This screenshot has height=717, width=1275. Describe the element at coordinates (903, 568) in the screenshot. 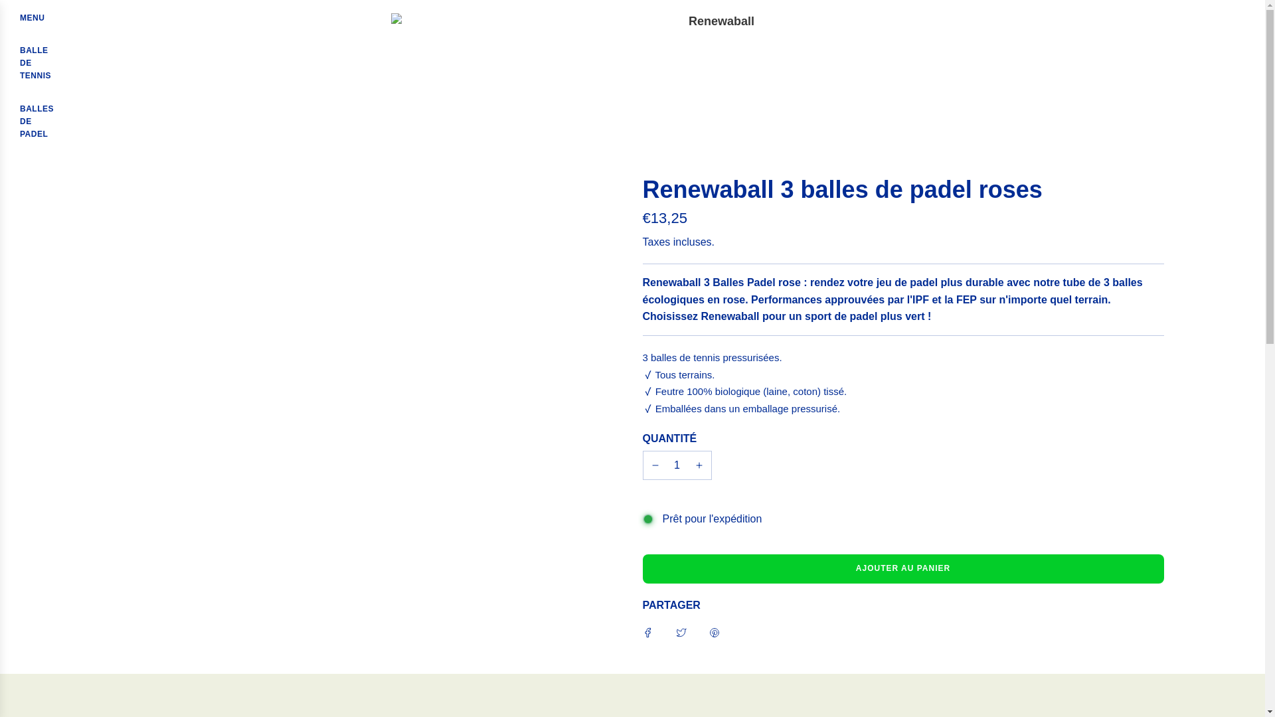

I see `BALLES DE PADEL` at that location.